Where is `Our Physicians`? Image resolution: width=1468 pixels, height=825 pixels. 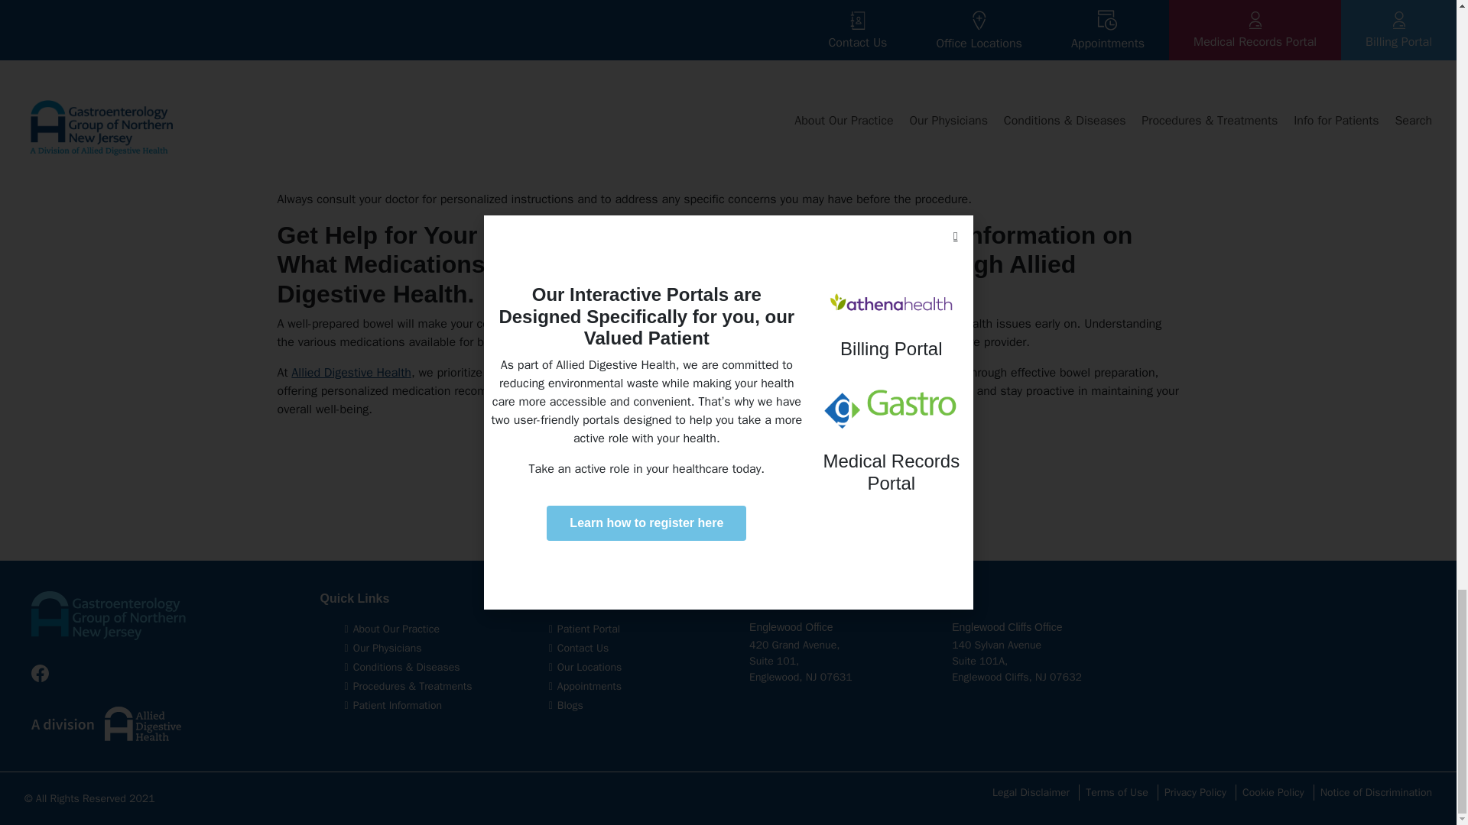 Our Physicians is located at coordinates (388, 648).